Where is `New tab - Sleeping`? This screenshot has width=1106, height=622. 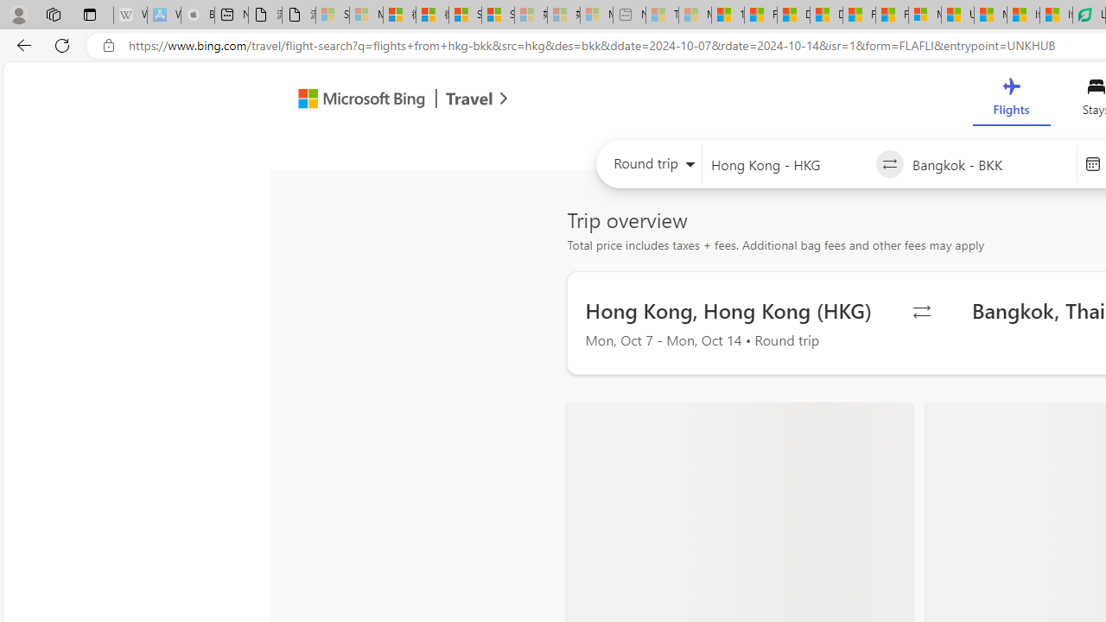 New tab - Sleeping is located at coordinates (629, 16).